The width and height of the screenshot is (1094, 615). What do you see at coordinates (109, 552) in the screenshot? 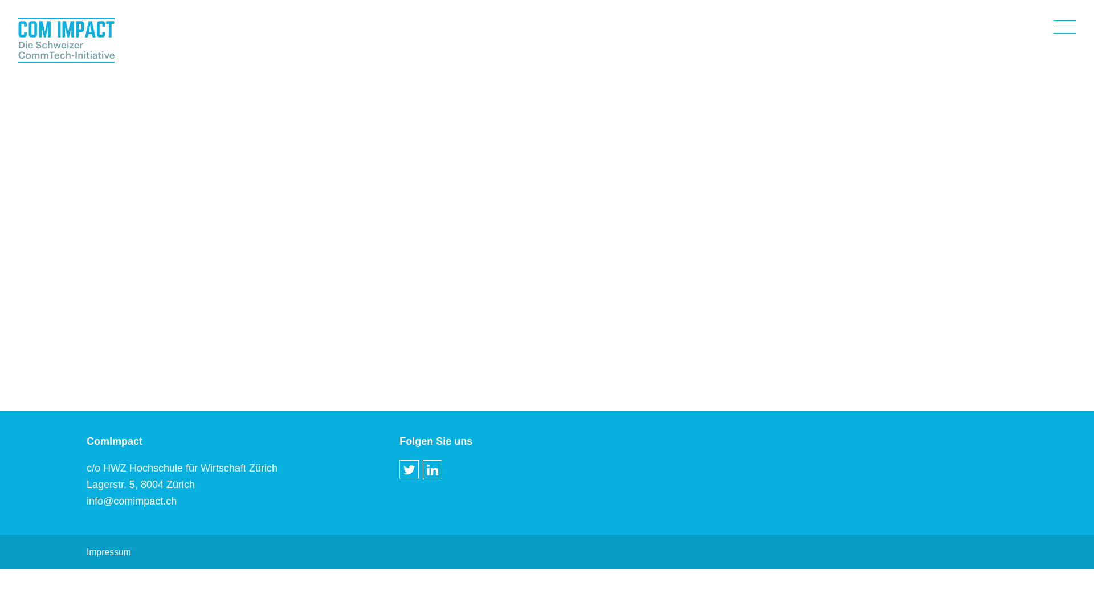
I see `Impressum` at bounding box center [109, 552].